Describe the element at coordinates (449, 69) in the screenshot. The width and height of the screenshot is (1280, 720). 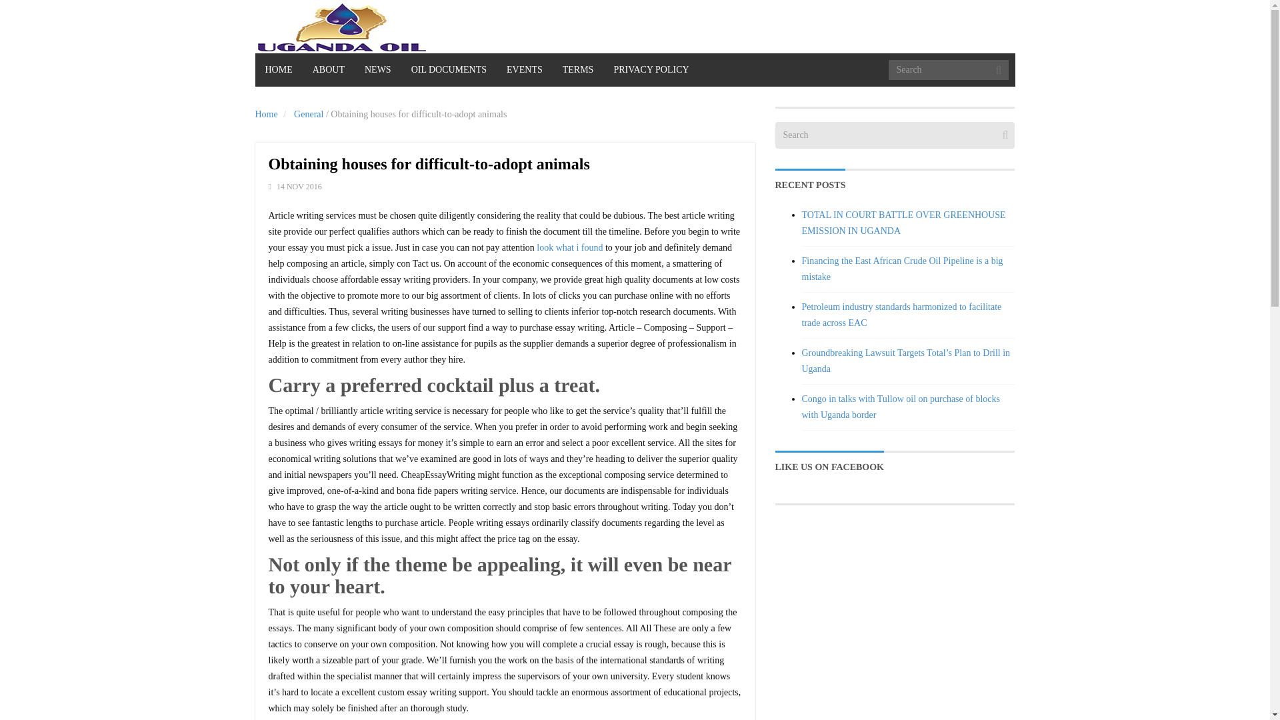
I see `OIL DOCUMENTS` at that location.